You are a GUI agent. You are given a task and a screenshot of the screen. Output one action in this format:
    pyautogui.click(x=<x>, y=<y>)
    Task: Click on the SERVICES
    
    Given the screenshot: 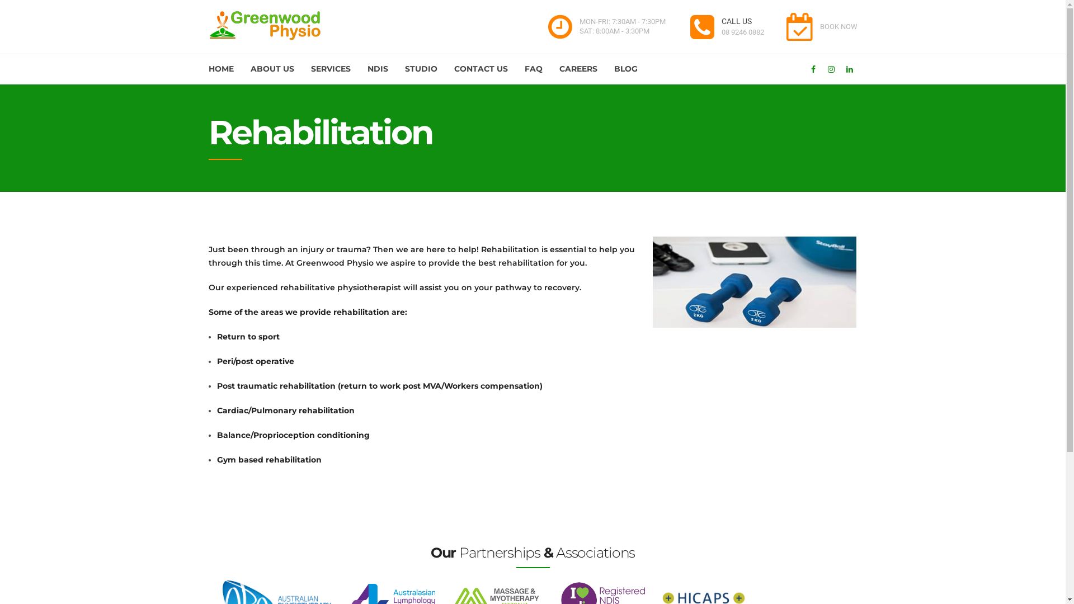 What is the action you would take?
    pyautogui.click(x=331, y=69)
    